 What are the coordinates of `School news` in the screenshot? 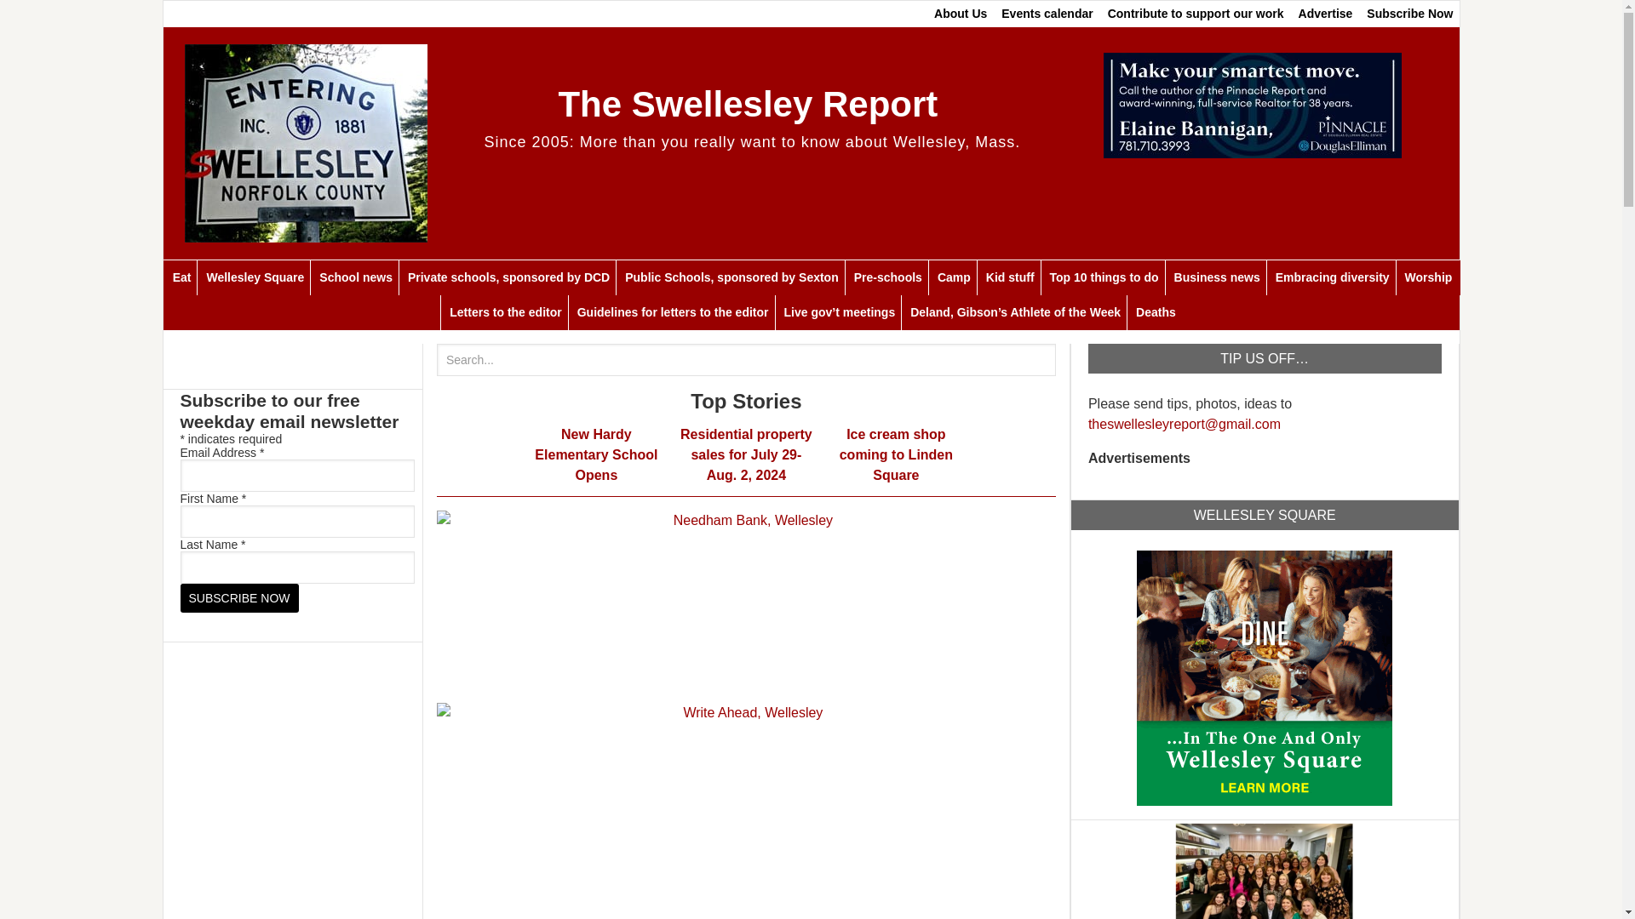 It's located at (355, 277).